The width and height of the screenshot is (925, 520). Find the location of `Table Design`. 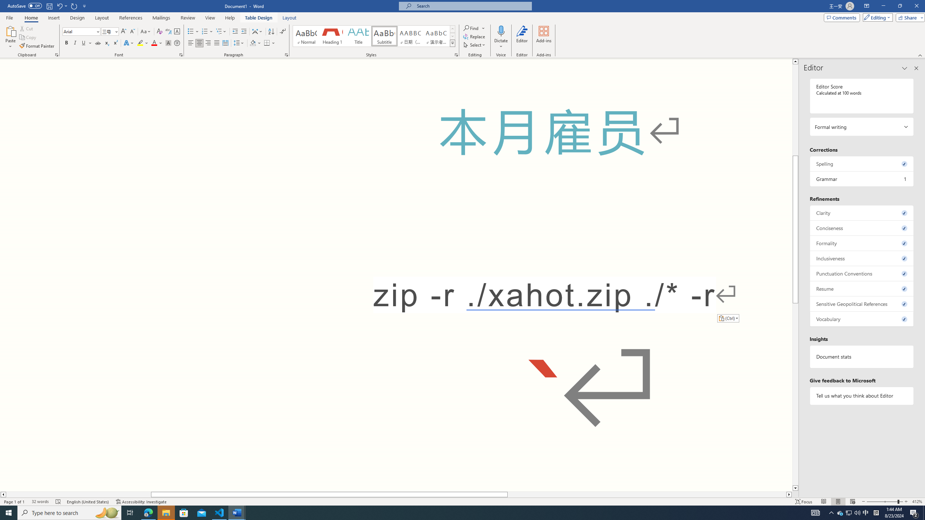

Table Design is located at coordinates (259, 18).